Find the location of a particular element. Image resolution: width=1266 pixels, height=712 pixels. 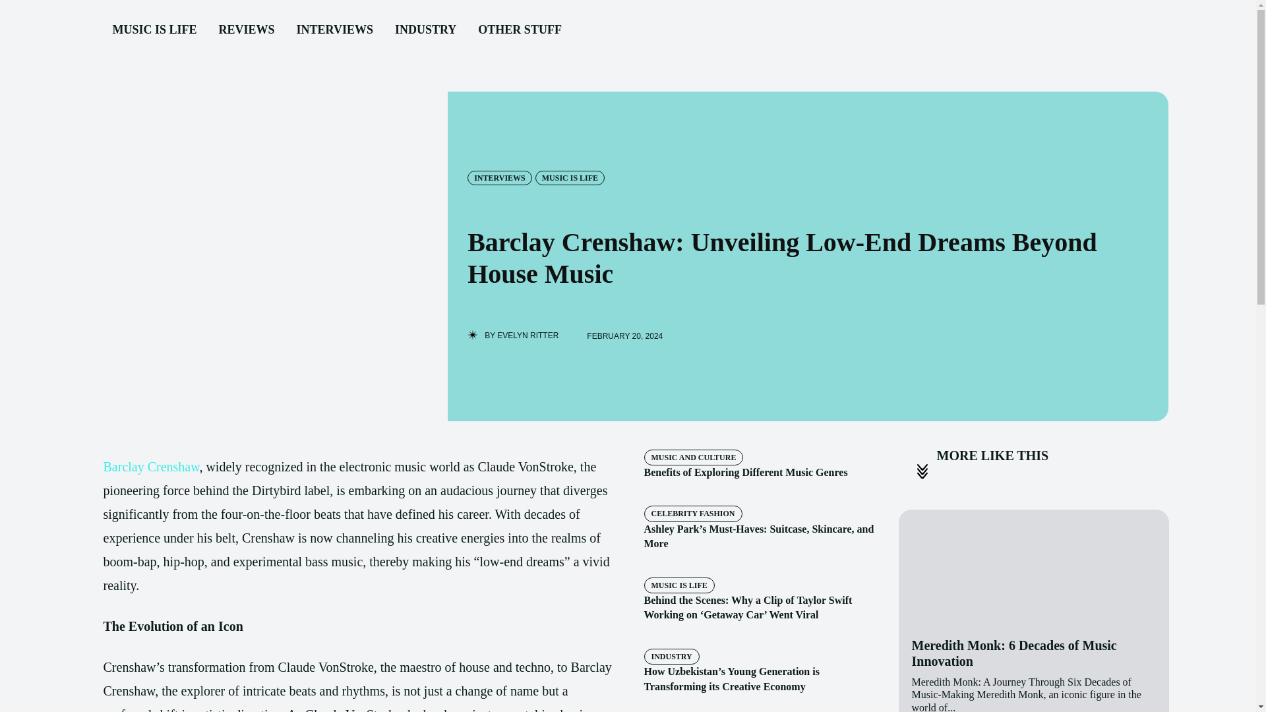

INDUSTRY is located at coordinates (426, 30).